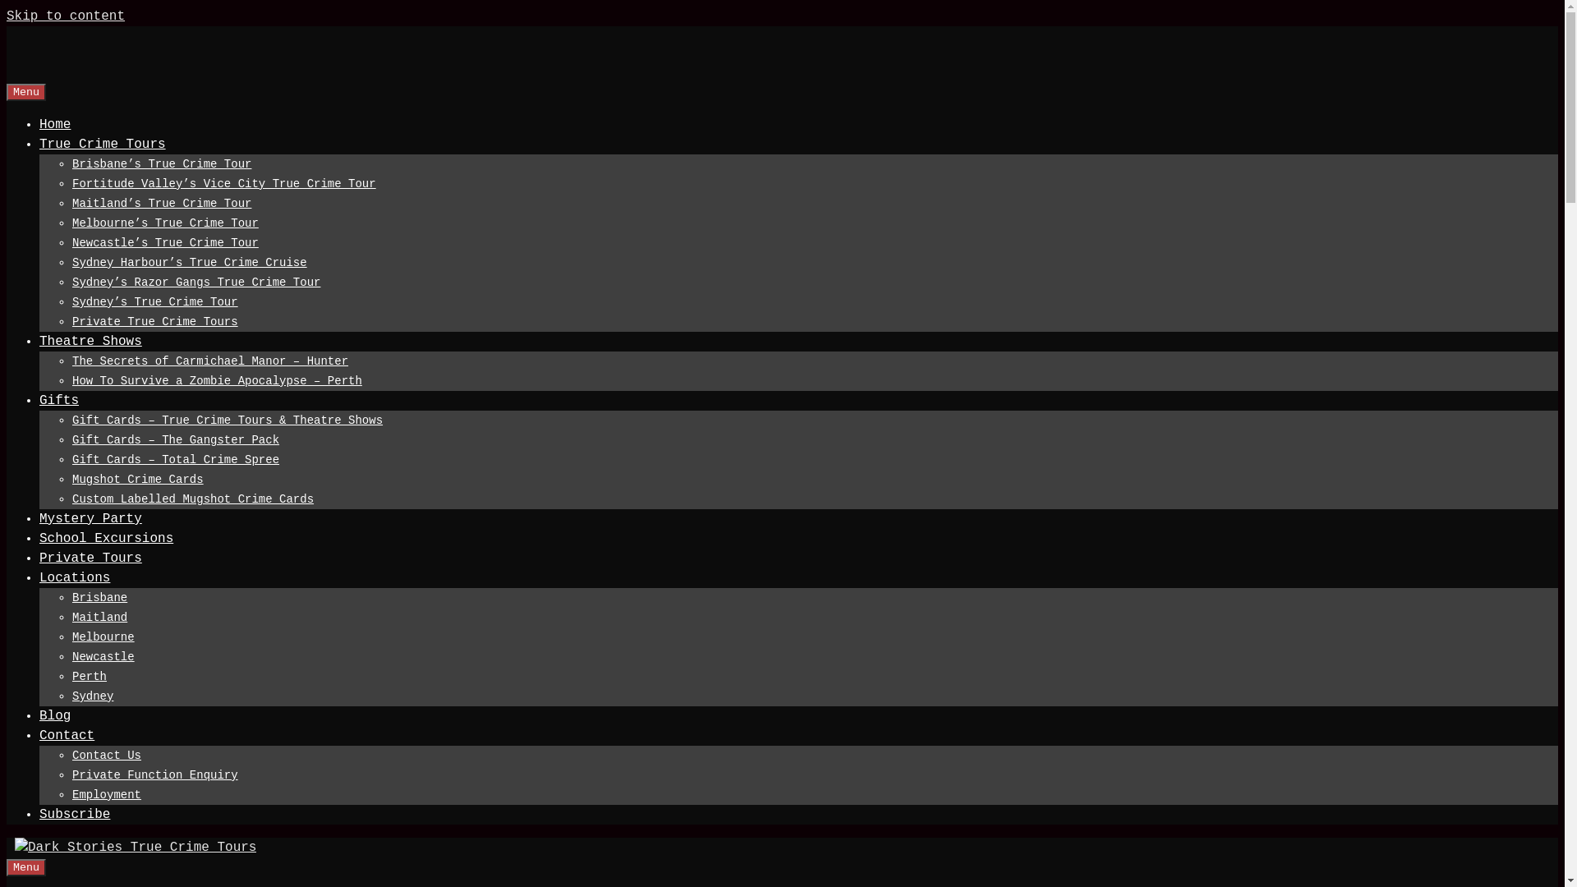 Image resolution: width=1577 pixels, height=887 pixels. Describe the element at coordinates (136, 848) in the screenshot. I see `Dark Stories True Crime Tours` at that location.